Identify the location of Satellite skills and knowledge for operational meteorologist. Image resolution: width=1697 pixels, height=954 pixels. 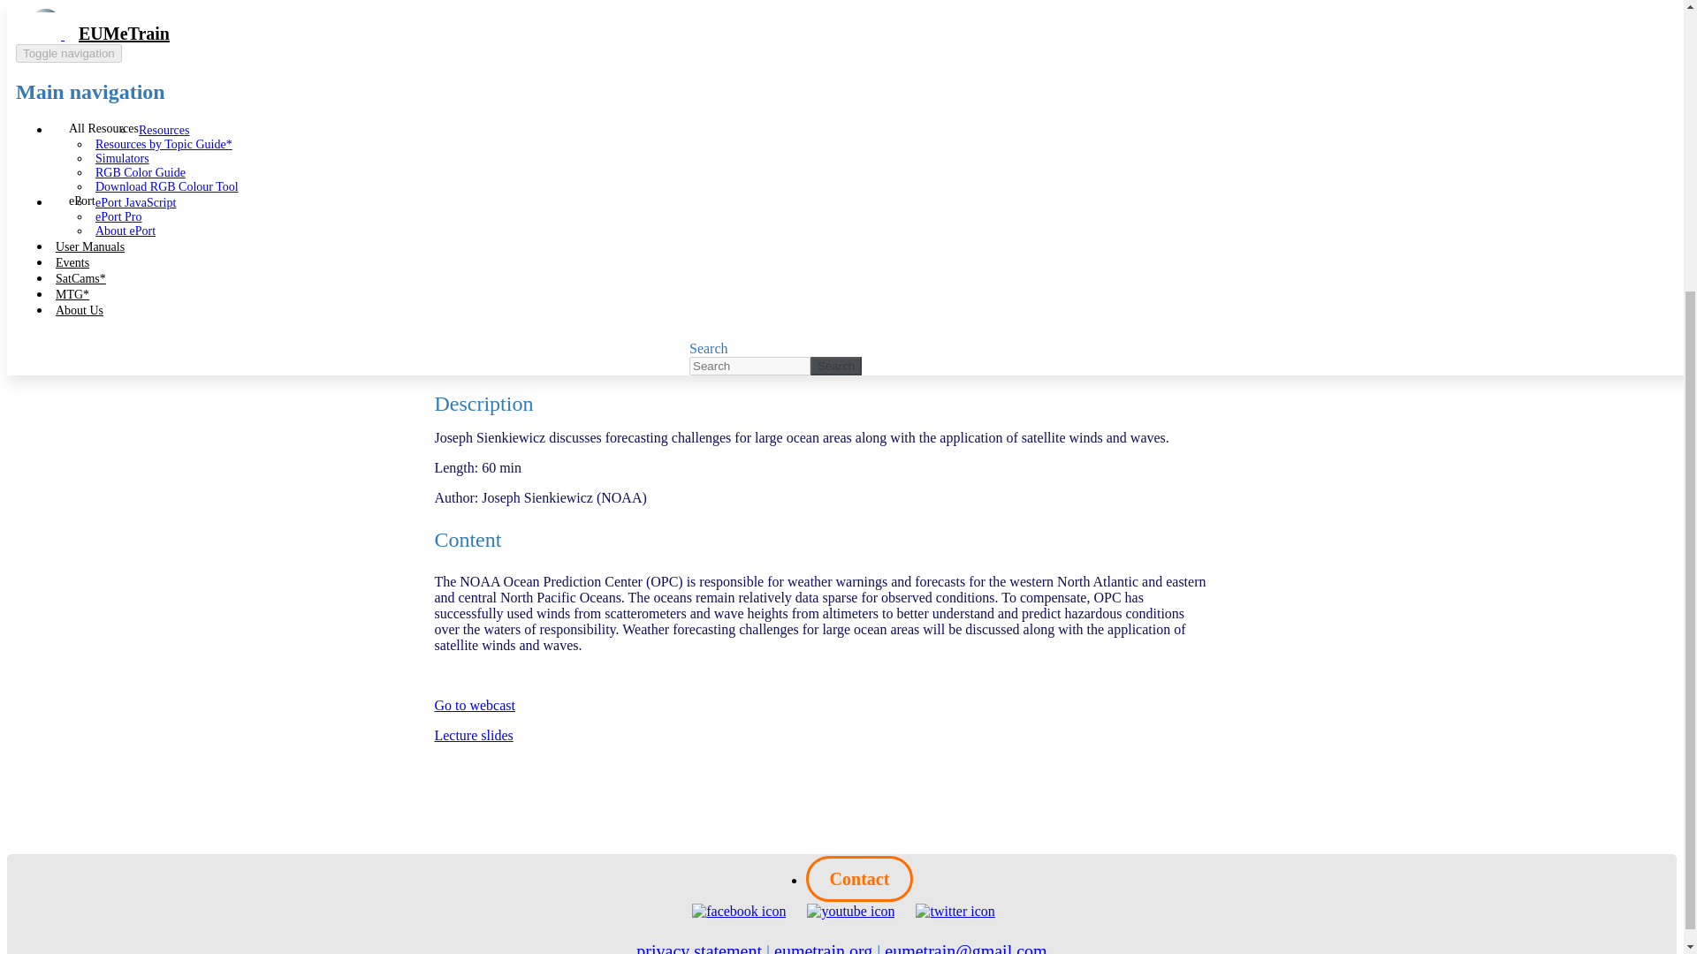
(201, 219).